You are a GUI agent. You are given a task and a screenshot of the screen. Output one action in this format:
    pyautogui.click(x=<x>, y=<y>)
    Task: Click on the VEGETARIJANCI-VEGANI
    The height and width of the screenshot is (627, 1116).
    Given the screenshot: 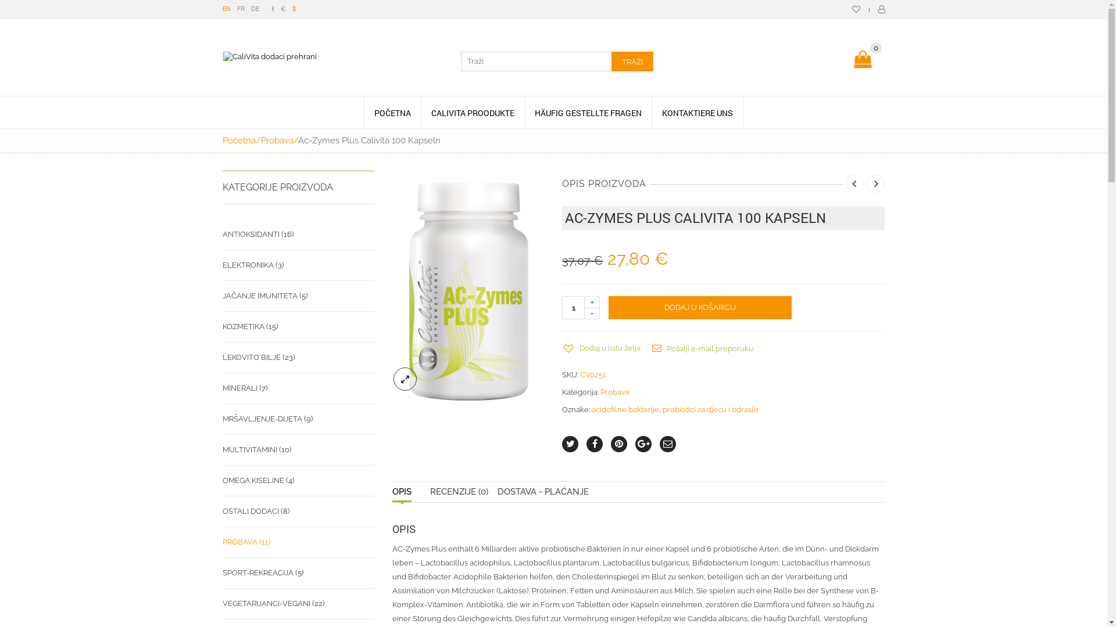 What is the action you would take?
    pyautogui.click(x=266, y=604)
    